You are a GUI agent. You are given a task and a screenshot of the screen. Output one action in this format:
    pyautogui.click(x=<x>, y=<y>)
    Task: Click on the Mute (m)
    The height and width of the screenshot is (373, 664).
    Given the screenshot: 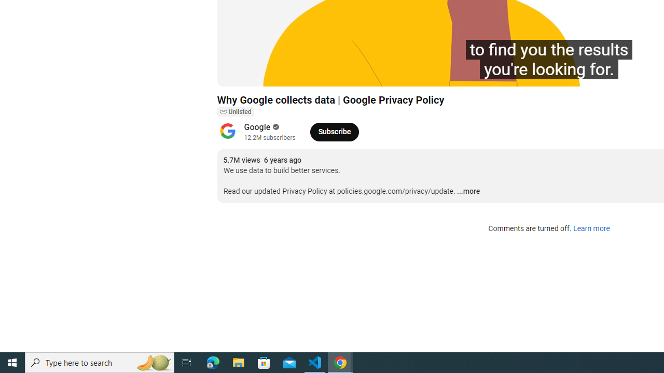 What is the action you would take?
    pyautogui.click(x=284, y=74)
    